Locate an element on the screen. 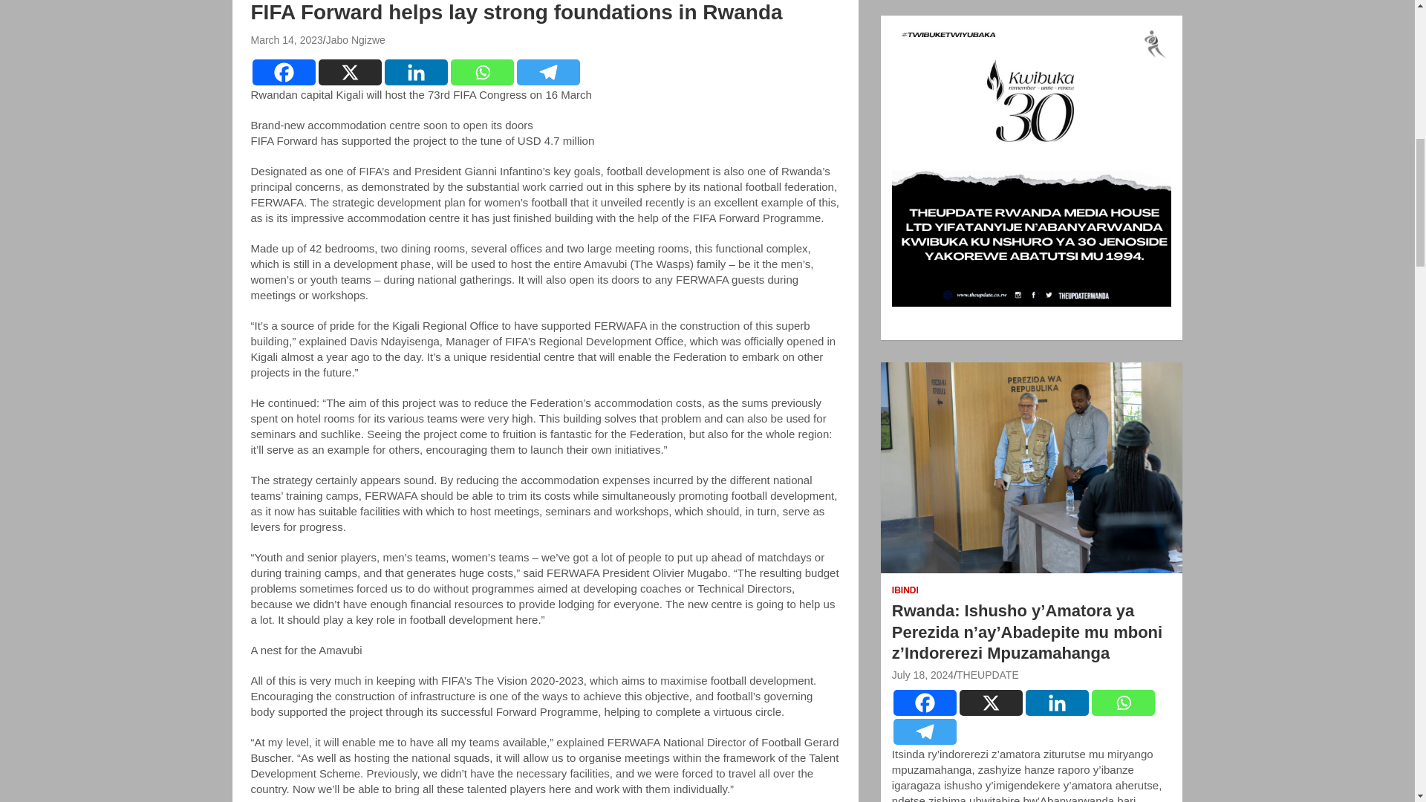  X is located at coordinates (991, 702).